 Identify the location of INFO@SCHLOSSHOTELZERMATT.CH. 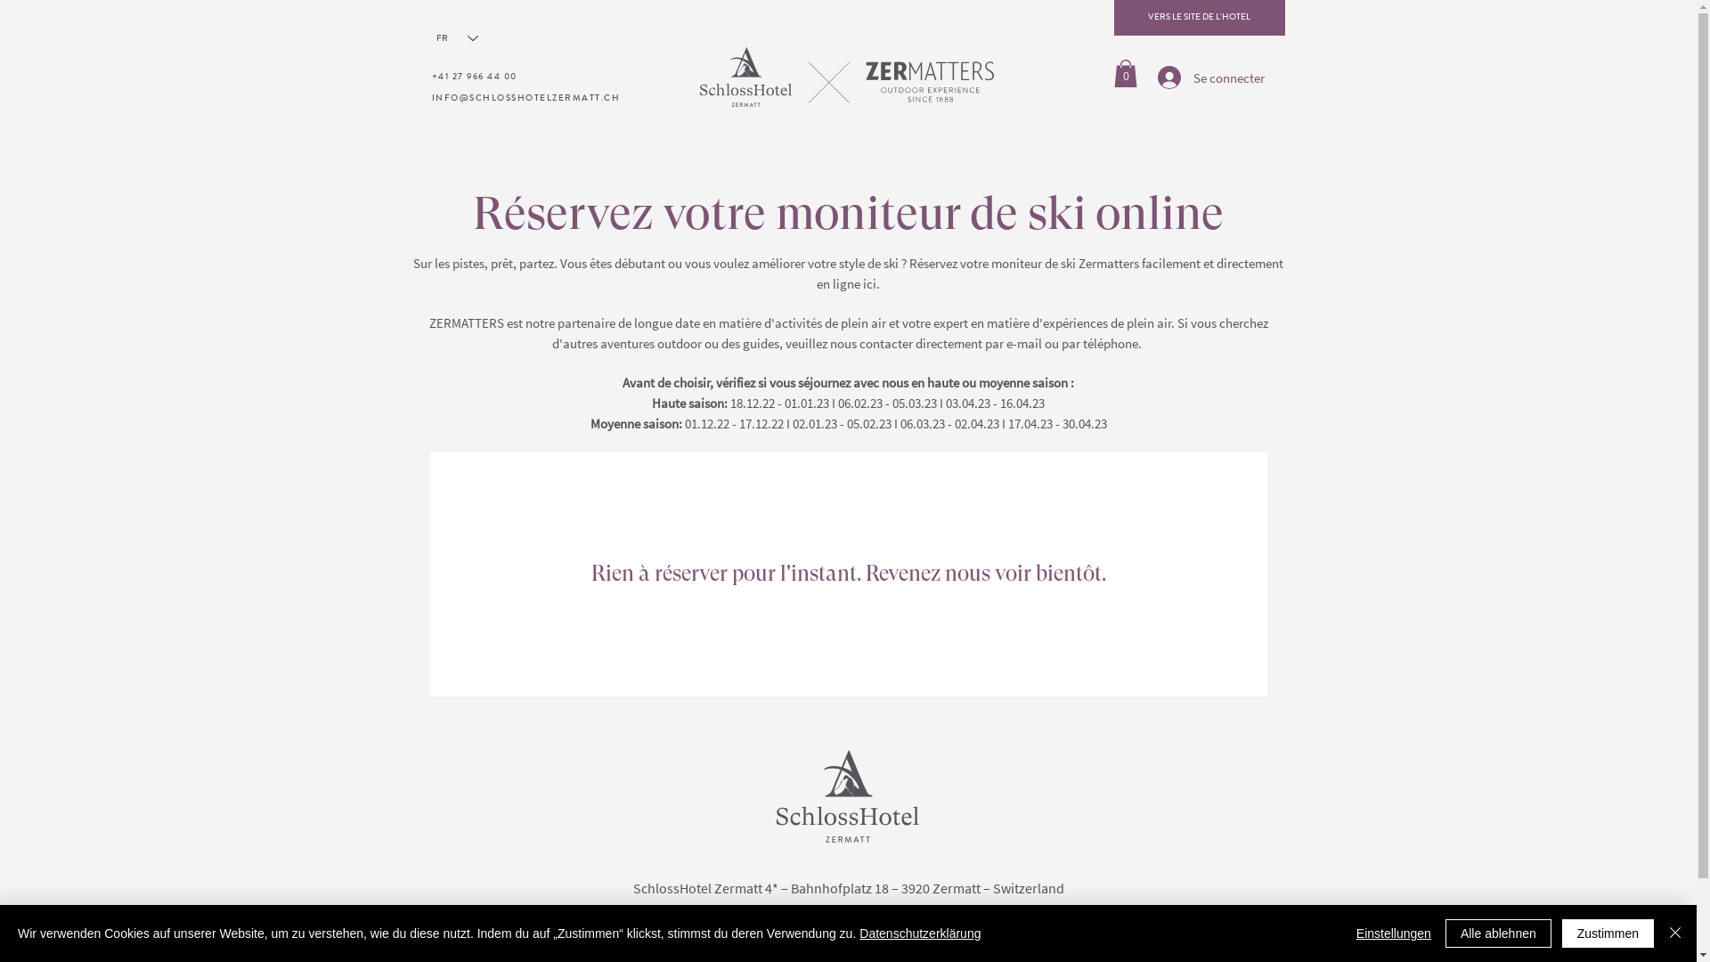
(525, 99).